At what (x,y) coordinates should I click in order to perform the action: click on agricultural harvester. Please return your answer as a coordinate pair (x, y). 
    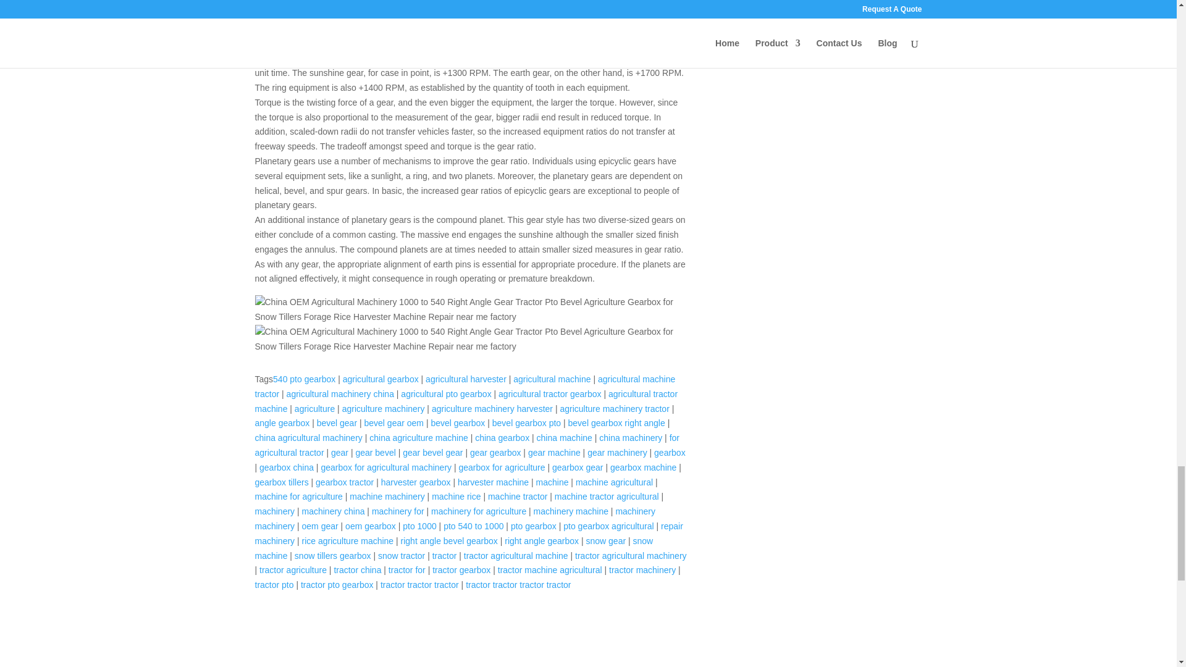
    Looking at the image, I should click on (466, 379).